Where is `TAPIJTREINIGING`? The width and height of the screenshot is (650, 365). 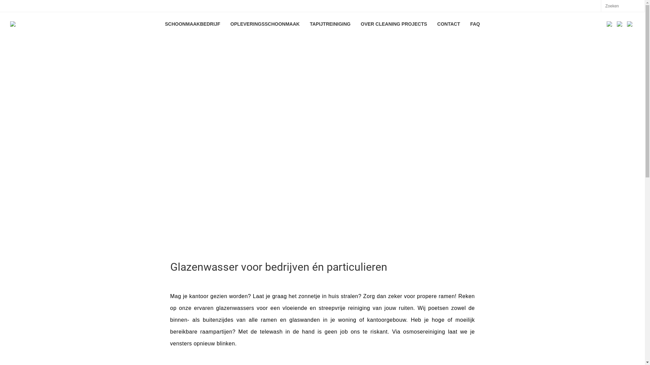
TAPIJTREINIGING is located at coordinates (330, 24).